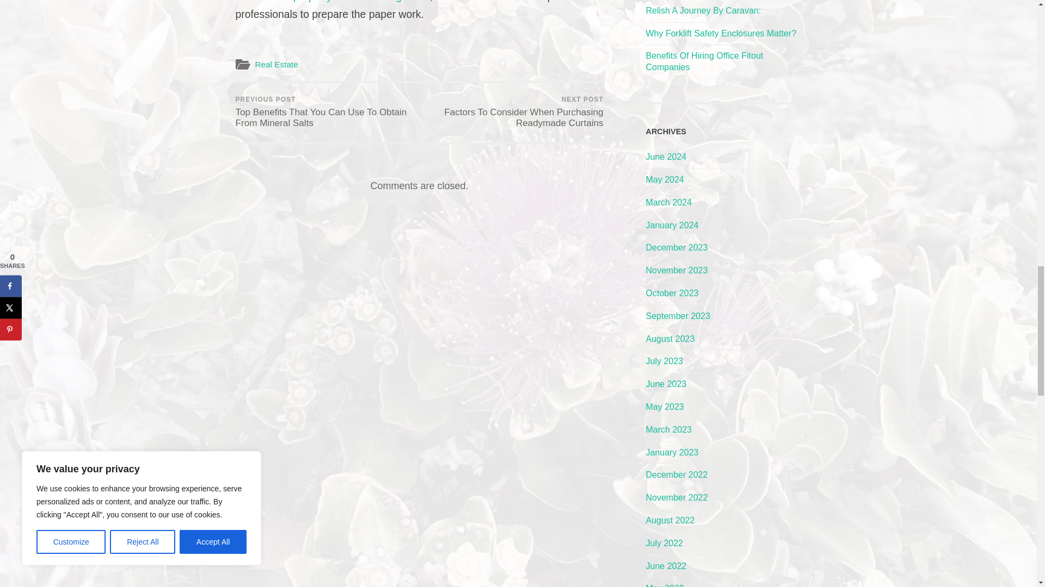 The image size is (1045, 587). What do you see at coordinates (513, 113) in the screenshot?
I see `Next post:` at bounding box center [513, 113].